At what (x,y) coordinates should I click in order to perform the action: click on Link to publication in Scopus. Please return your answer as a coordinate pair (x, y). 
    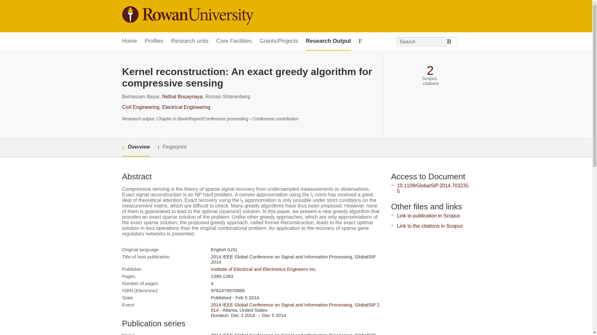
    Looking at the image, I should click on (428, 216).